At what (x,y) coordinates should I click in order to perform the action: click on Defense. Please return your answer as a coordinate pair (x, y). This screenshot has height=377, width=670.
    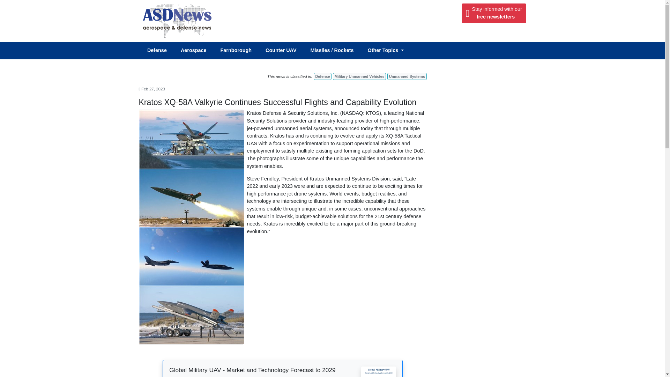
    Looking at the image, I should click on (161, 51).